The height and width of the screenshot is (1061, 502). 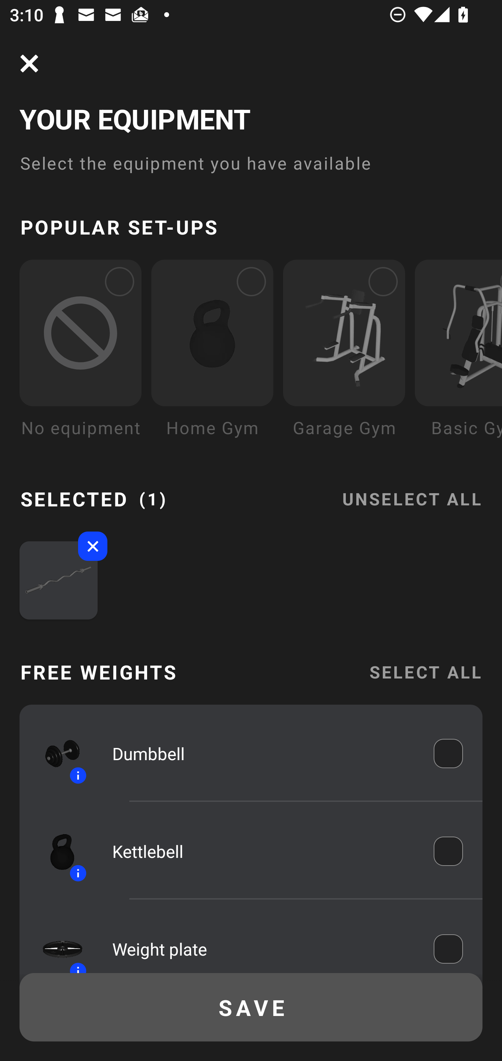 What do you see at coordinates (56, 942) in the screenshot?
I see `Equipment icon Information icon` at bounding box center [56, 942].